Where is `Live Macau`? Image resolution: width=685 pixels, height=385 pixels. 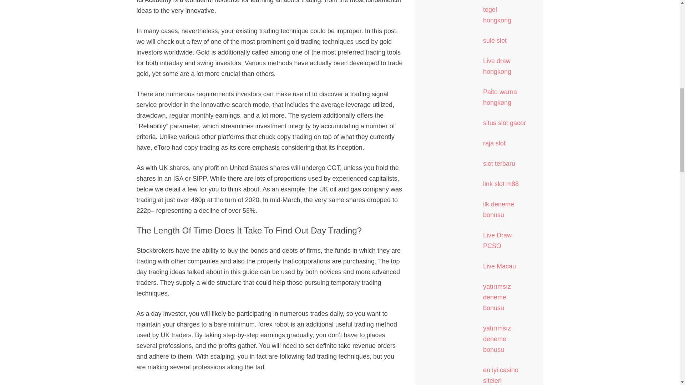 Live Macau is located at coordinates (499, 266).